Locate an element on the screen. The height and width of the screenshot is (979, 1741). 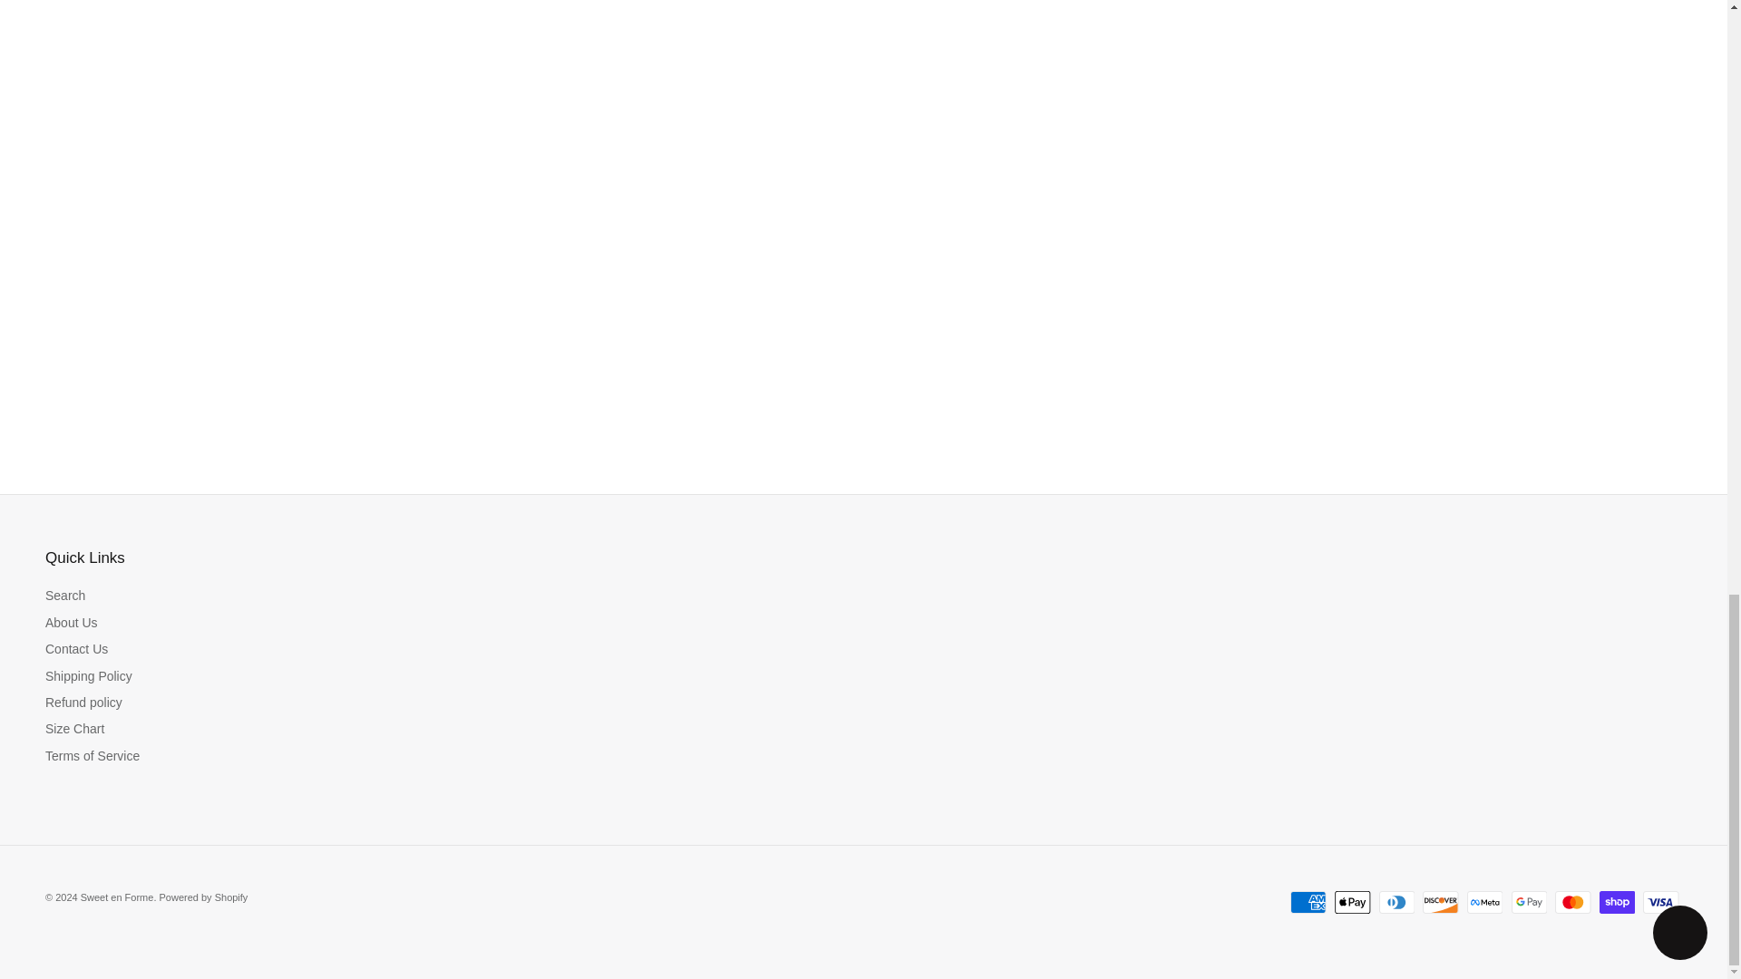
Apple Pay is located at coordinates (1353, 901).